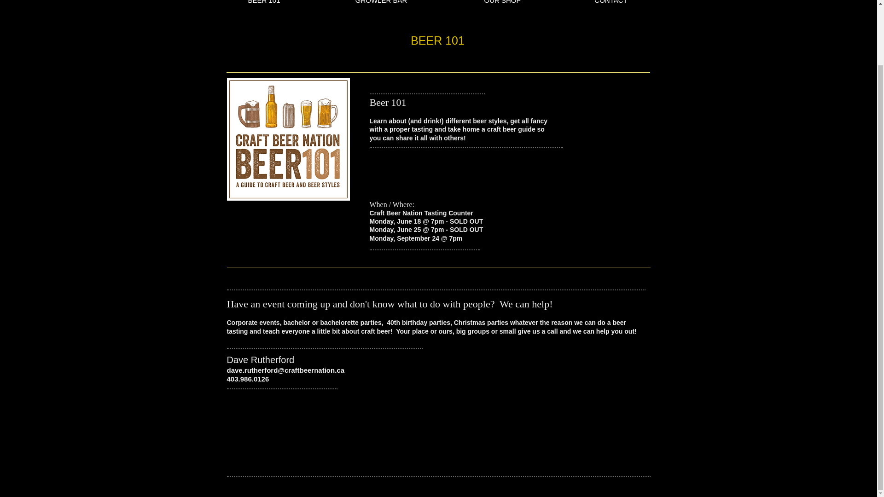 This screenshot has height=497, width=884. Describe the element at coordinates (611, 4) in the screenshot. I see `CONTACT` at that location.